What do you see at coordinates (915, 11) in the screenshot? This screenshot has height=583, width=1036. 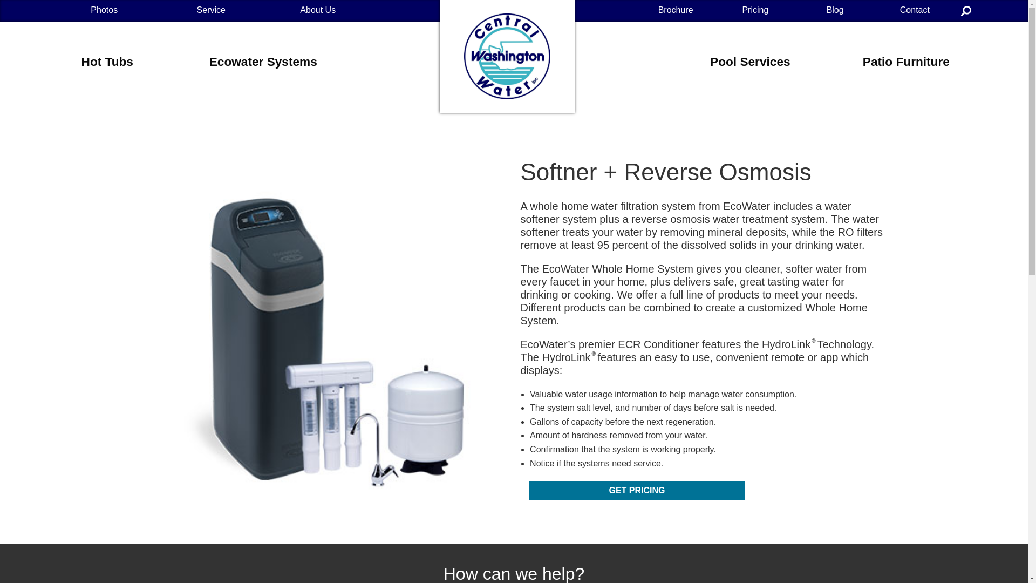 I see `Contact` at bounding box center [915, 11].